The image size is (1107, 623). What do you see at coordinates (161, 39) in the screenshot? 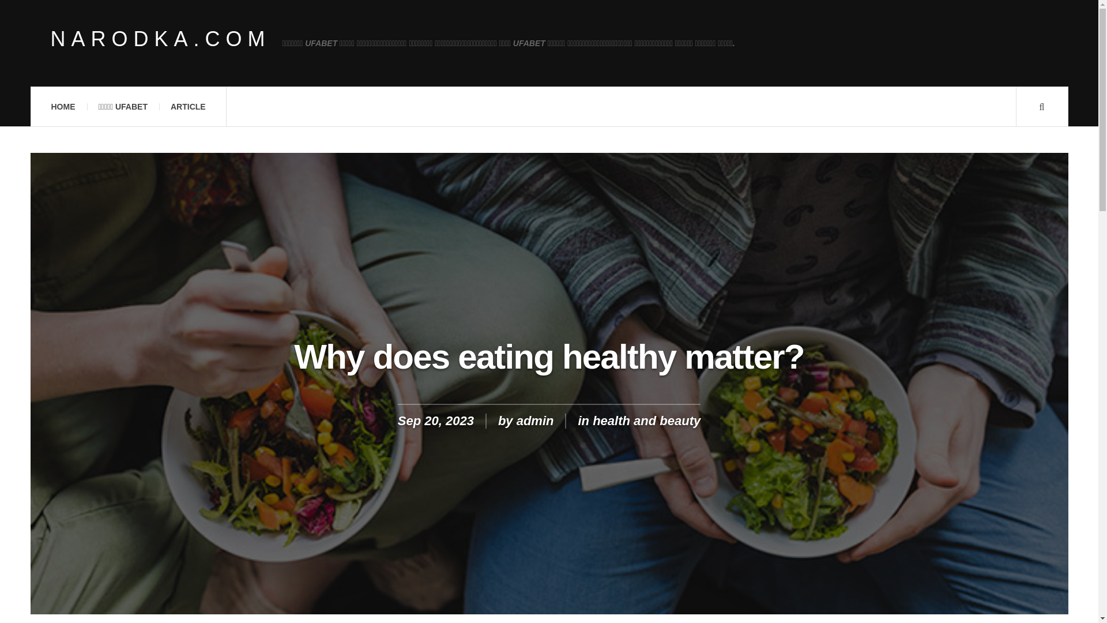
I see `NARODKA.COM` at bounding box center [161, 39].